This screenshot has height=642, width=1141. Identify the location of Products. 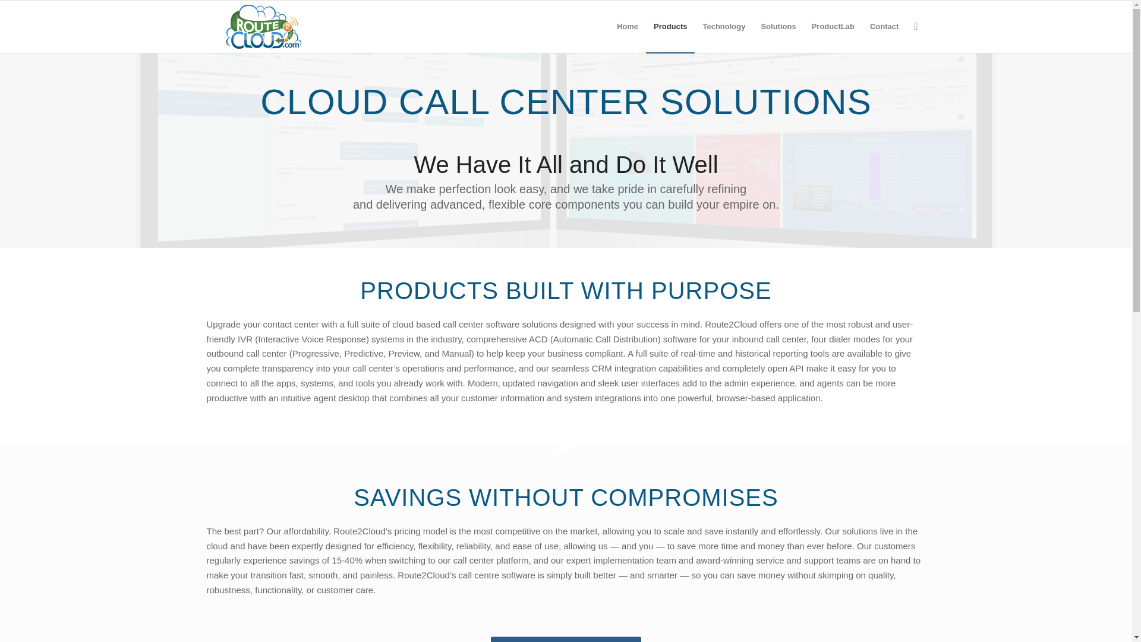
(670, 26).